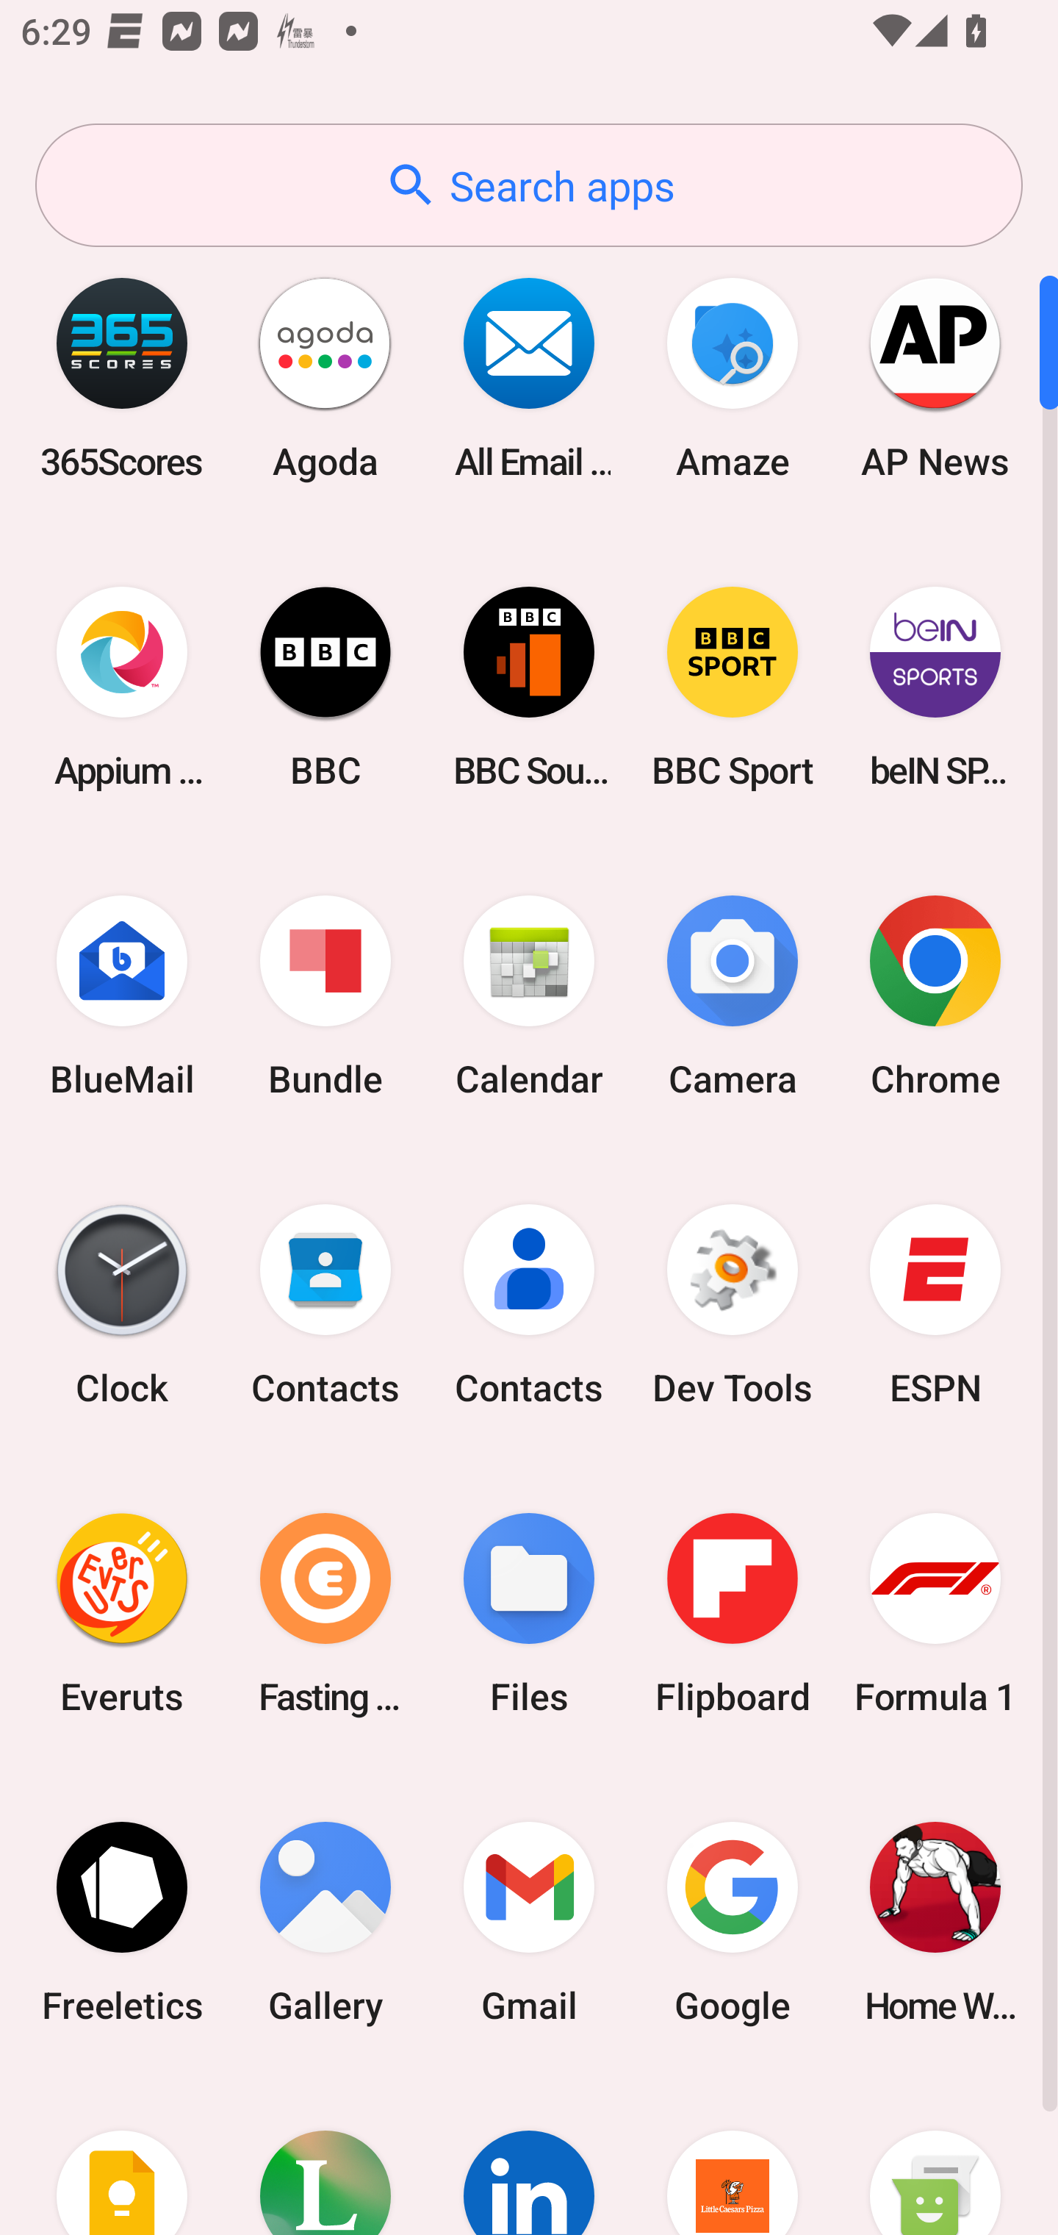  Describe the element at coordinates (122, 687) in the screenshot. I see `Appium Settings` at that location.